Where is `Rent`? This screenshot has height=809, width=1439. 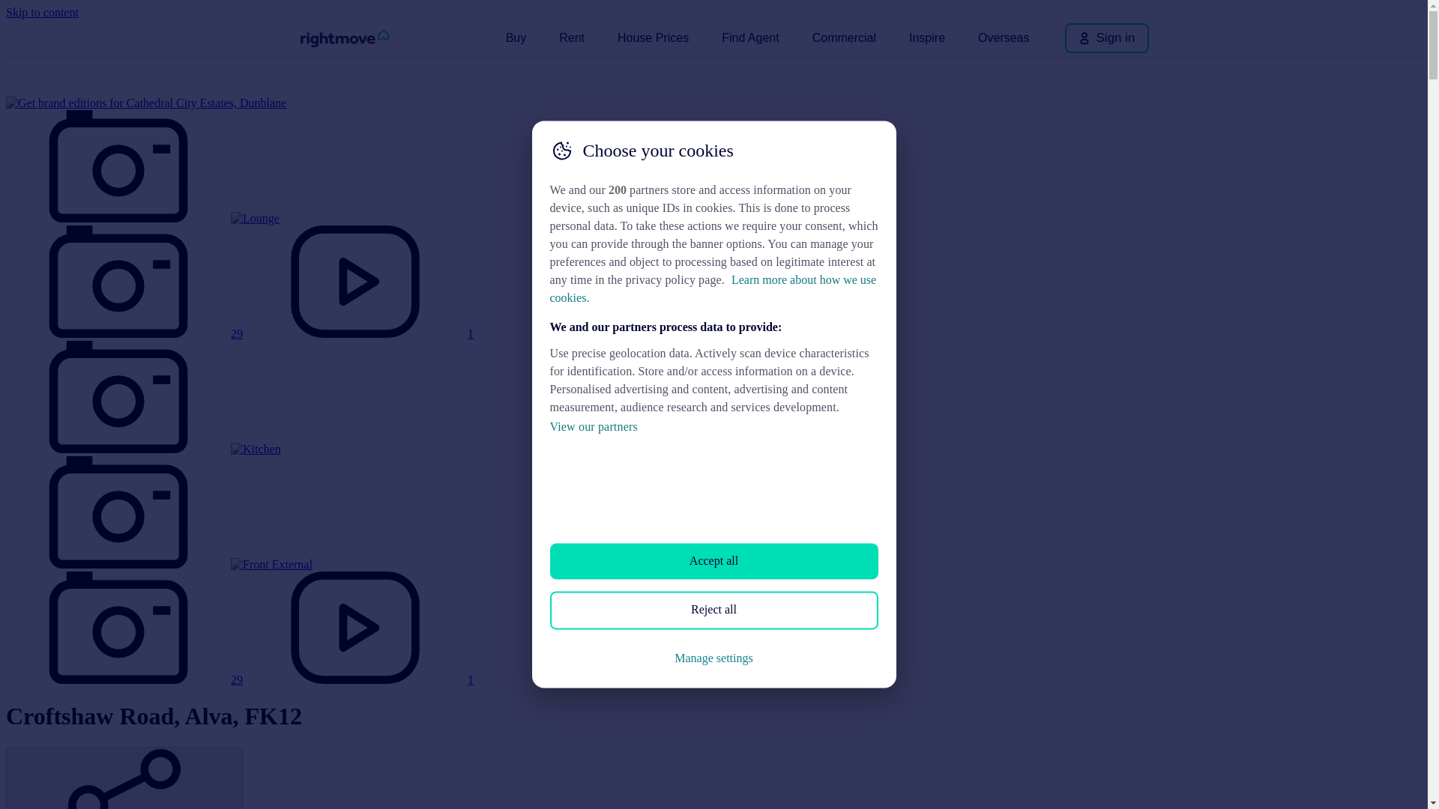 Rent is located at coordinates (571, 37).